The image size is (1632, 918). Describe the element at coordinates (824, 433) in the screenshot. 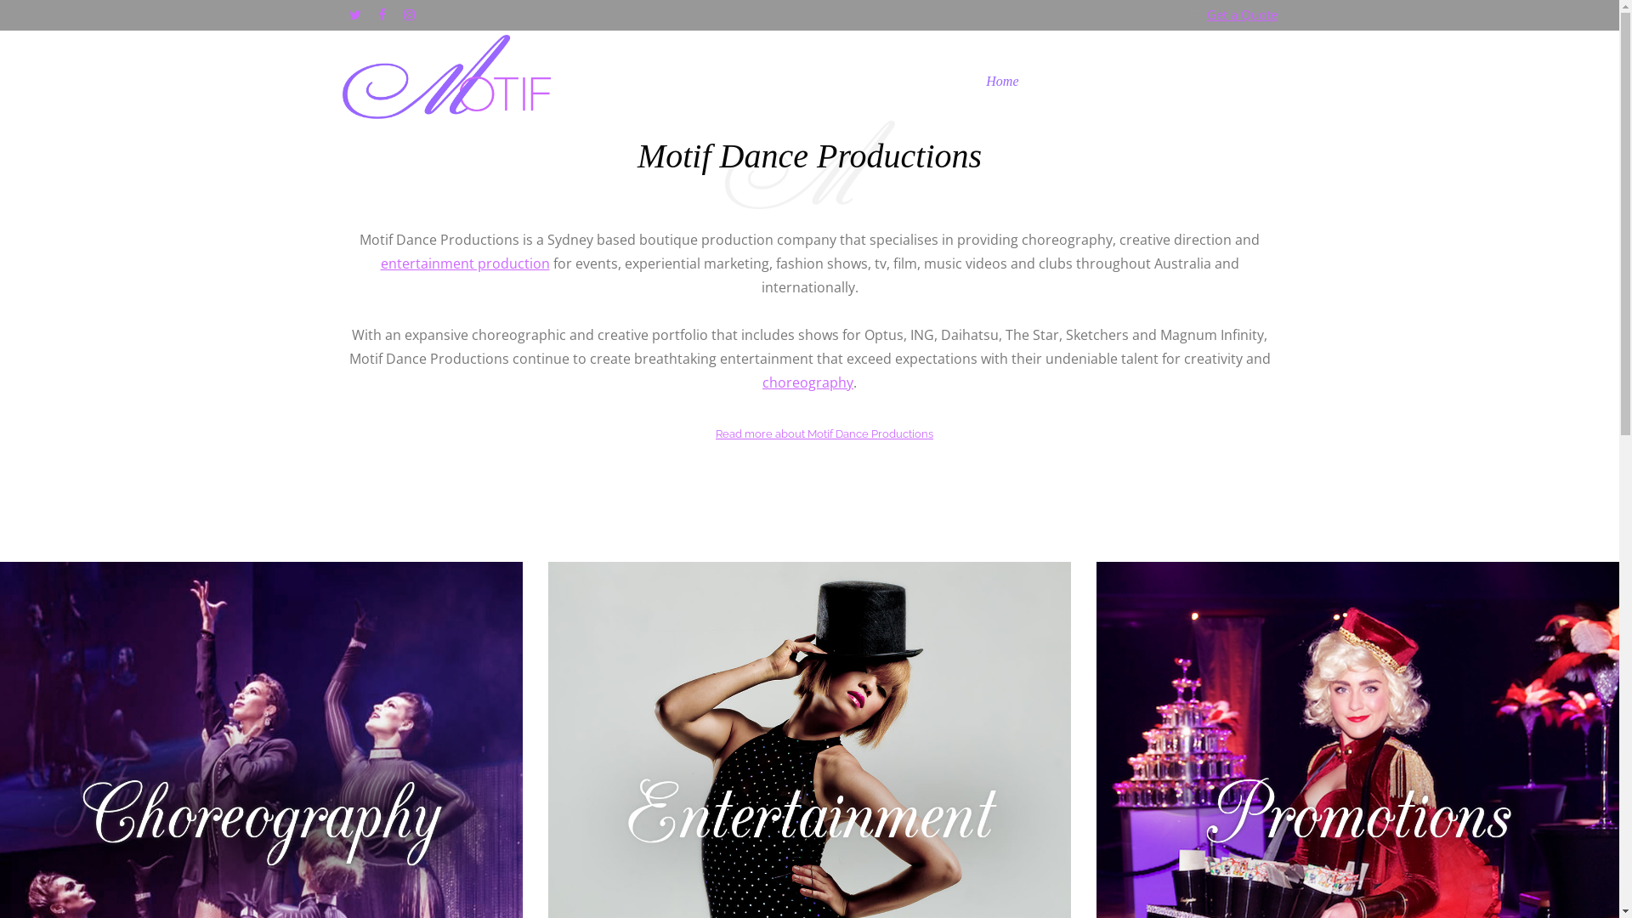

I see `Read more about Motif Dance Productions` at that location.